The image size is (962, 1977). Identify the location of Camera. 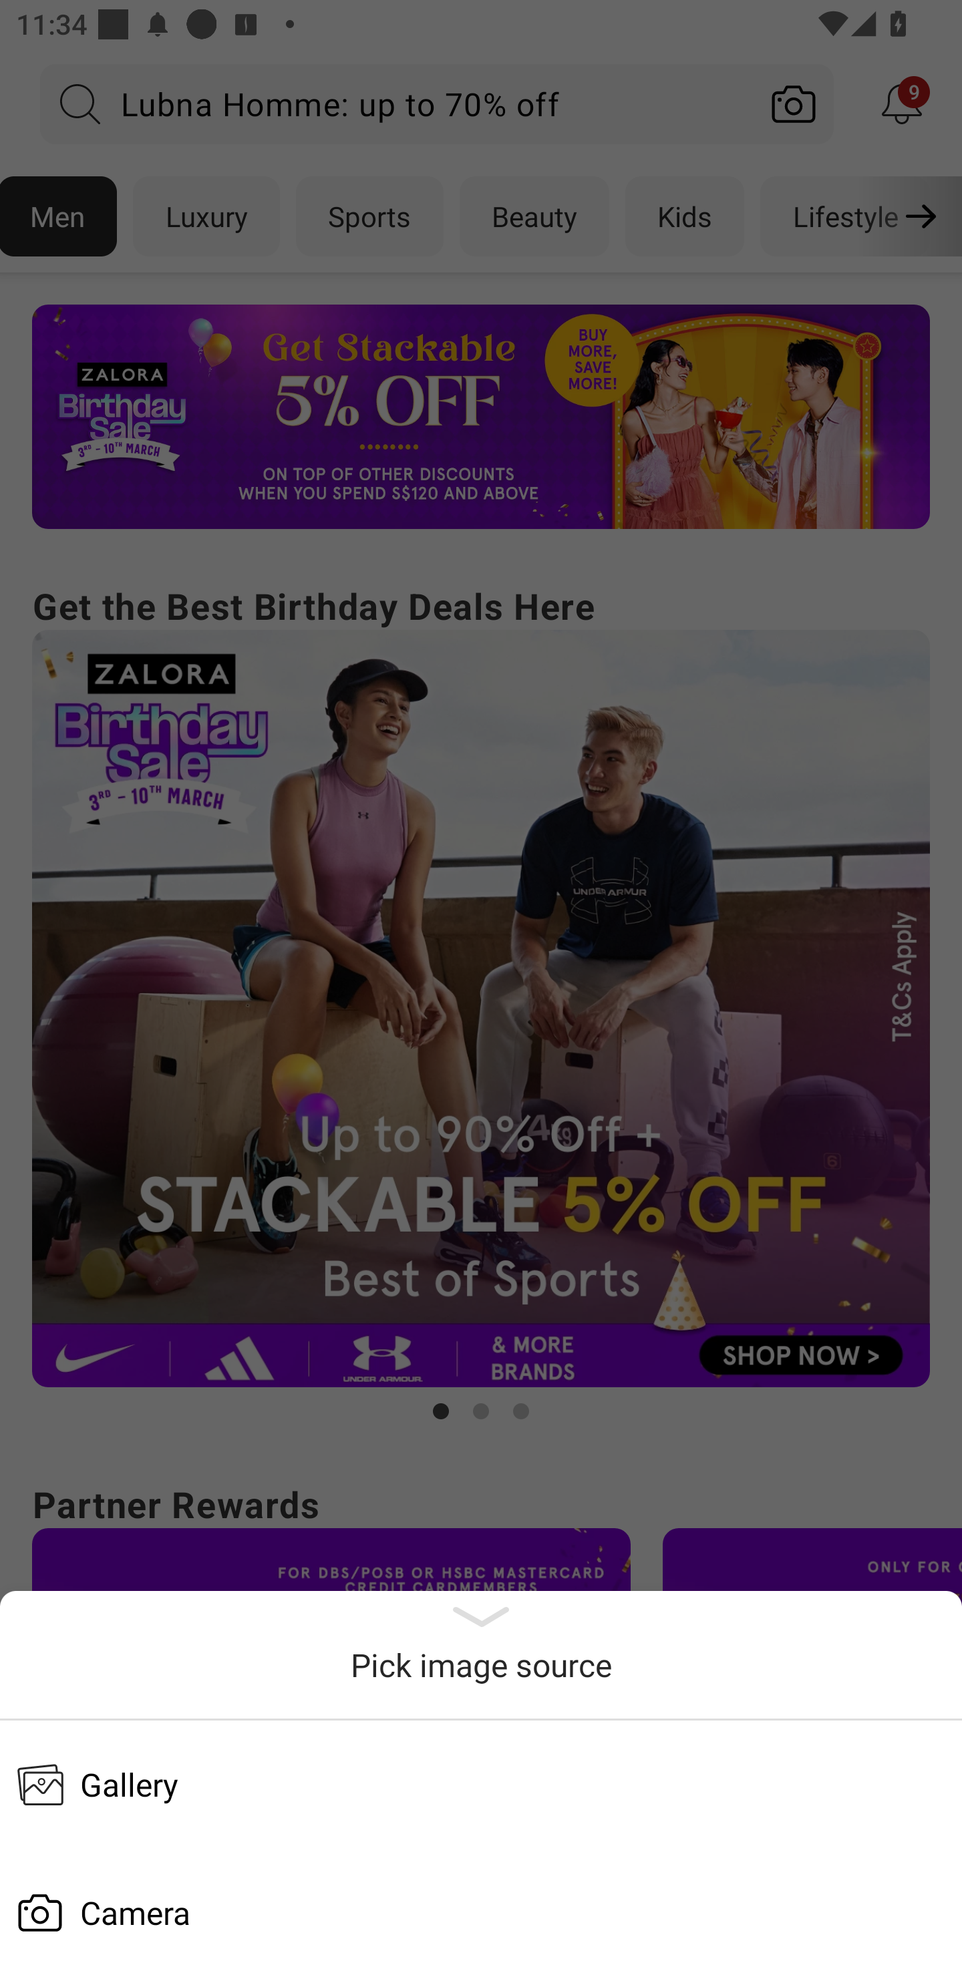
(481, 1913).